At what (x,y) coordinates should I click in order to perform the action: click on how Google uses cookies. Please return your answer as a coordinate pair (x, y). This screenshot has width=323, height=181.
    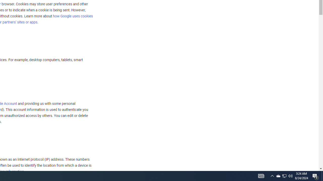
    Looking at the image, I should click on (73, 16).